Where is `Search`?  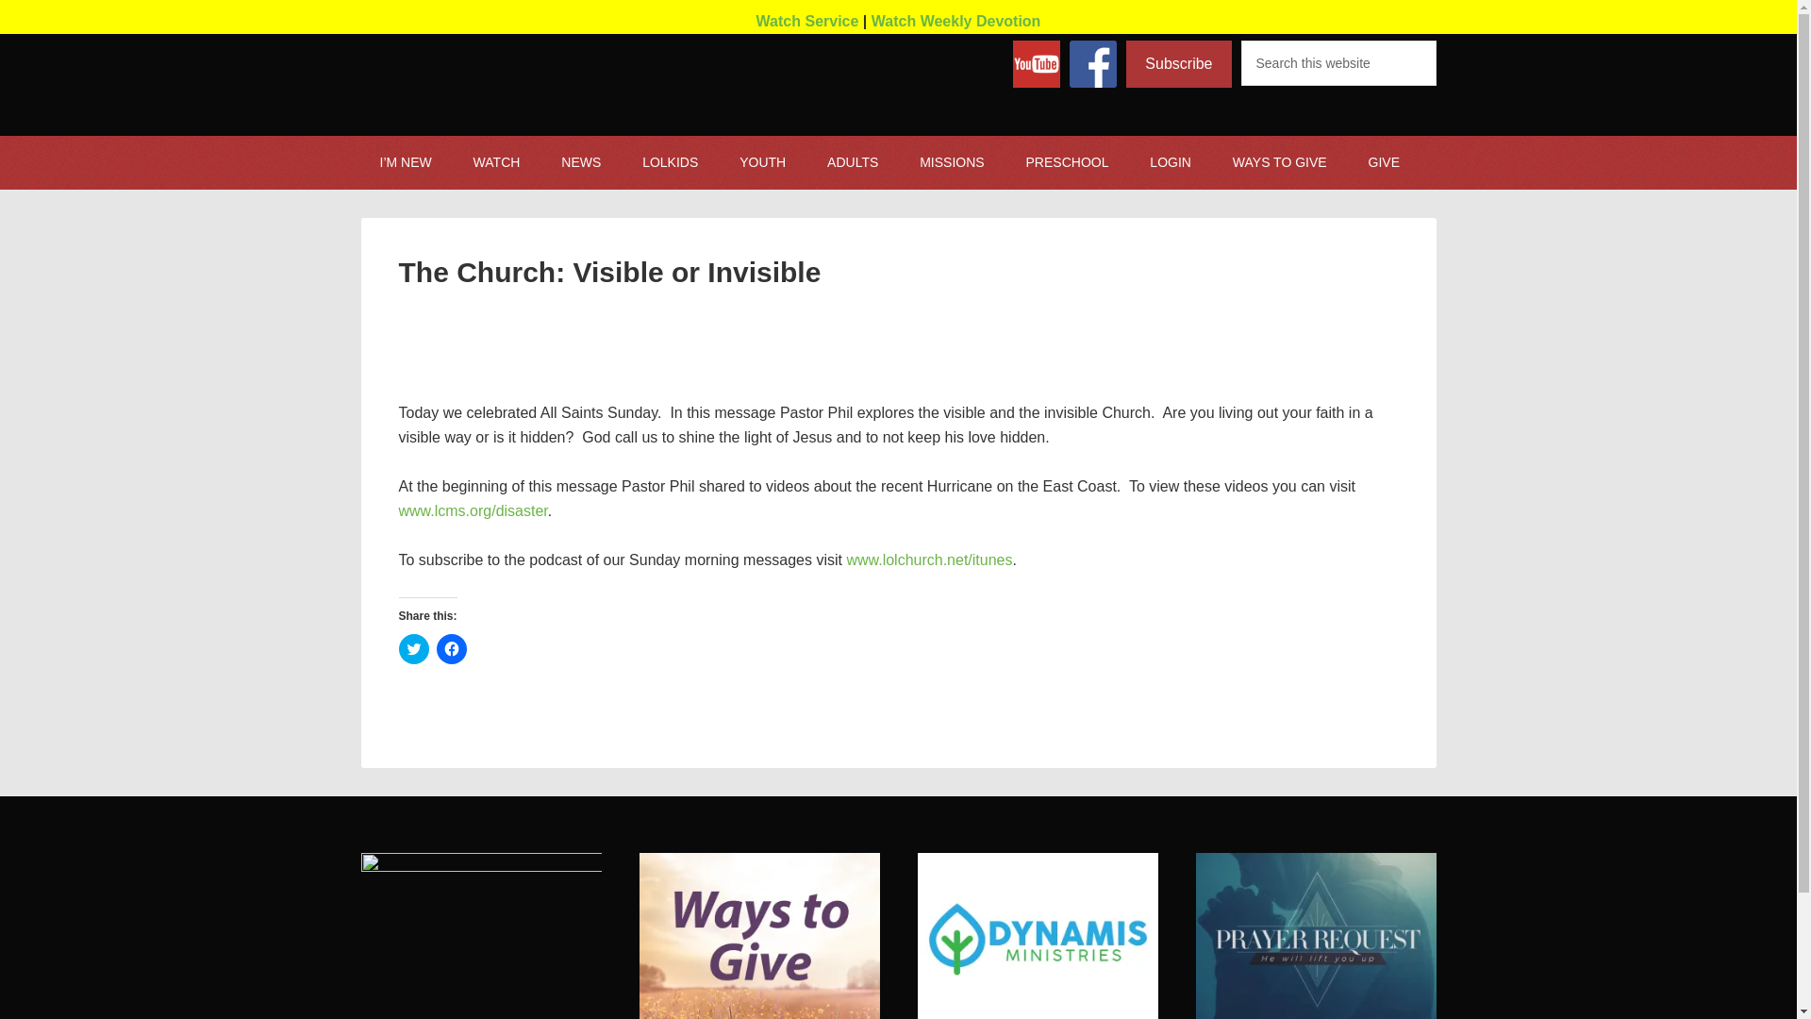 Search is located at coordinates (1449, 54).